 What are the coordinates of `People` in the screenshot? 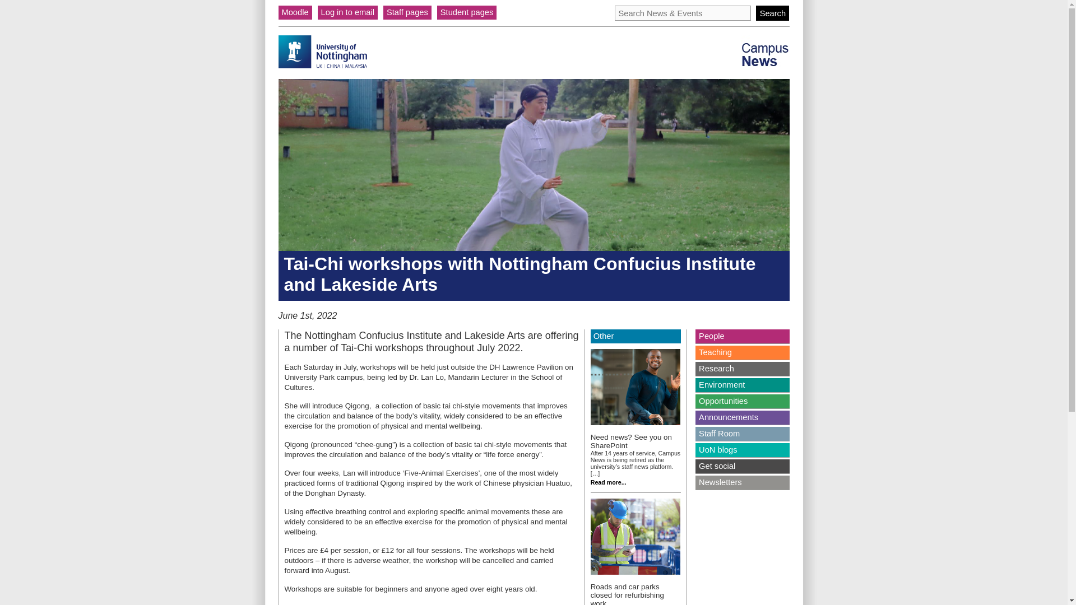 It's located at (742, 336).